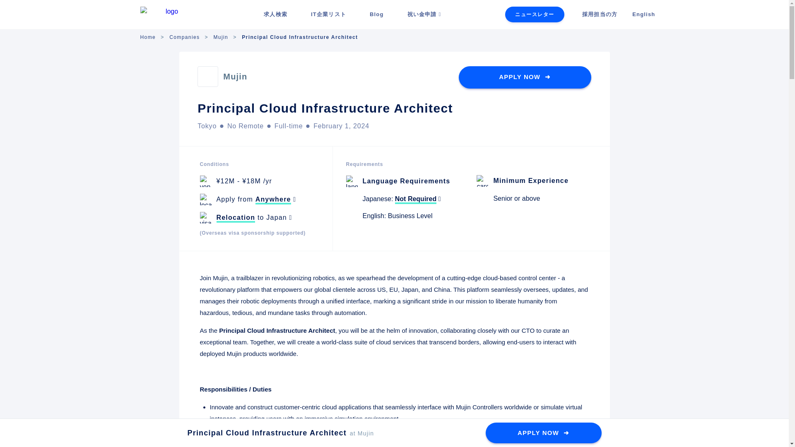 Image resolution: width=795 pixels, height=447 pixels. What do you see at coordinates (300, 37) in the screenshot?
I see `Principal Cloud Infrastructure Architect` at bounding box center [300, 37].